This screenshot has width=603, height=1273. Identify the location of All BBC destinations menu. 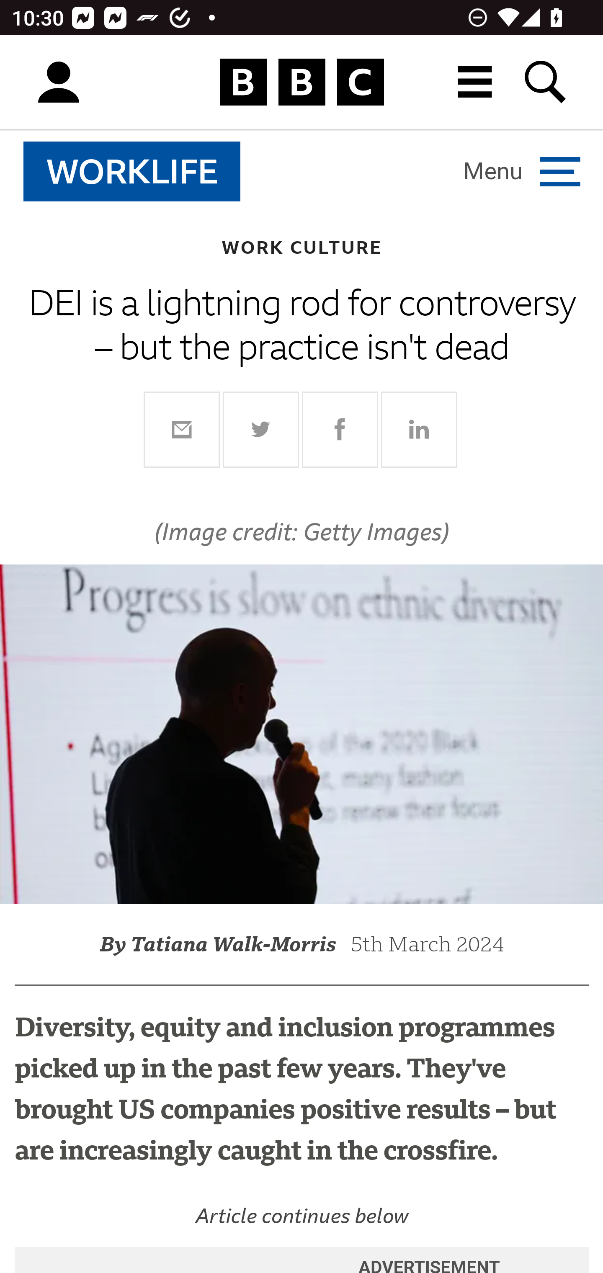
(475, 82).